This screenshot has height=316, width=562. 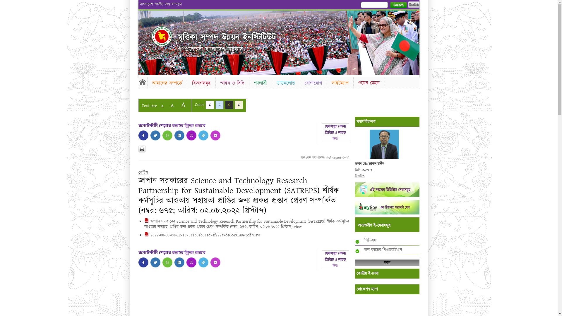 I want to click on view, so click(x=298, y=227).